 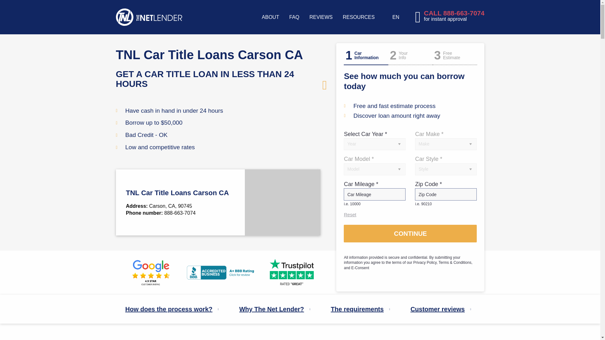 I want to click on RESOURCES, so click(x=359, y=17).